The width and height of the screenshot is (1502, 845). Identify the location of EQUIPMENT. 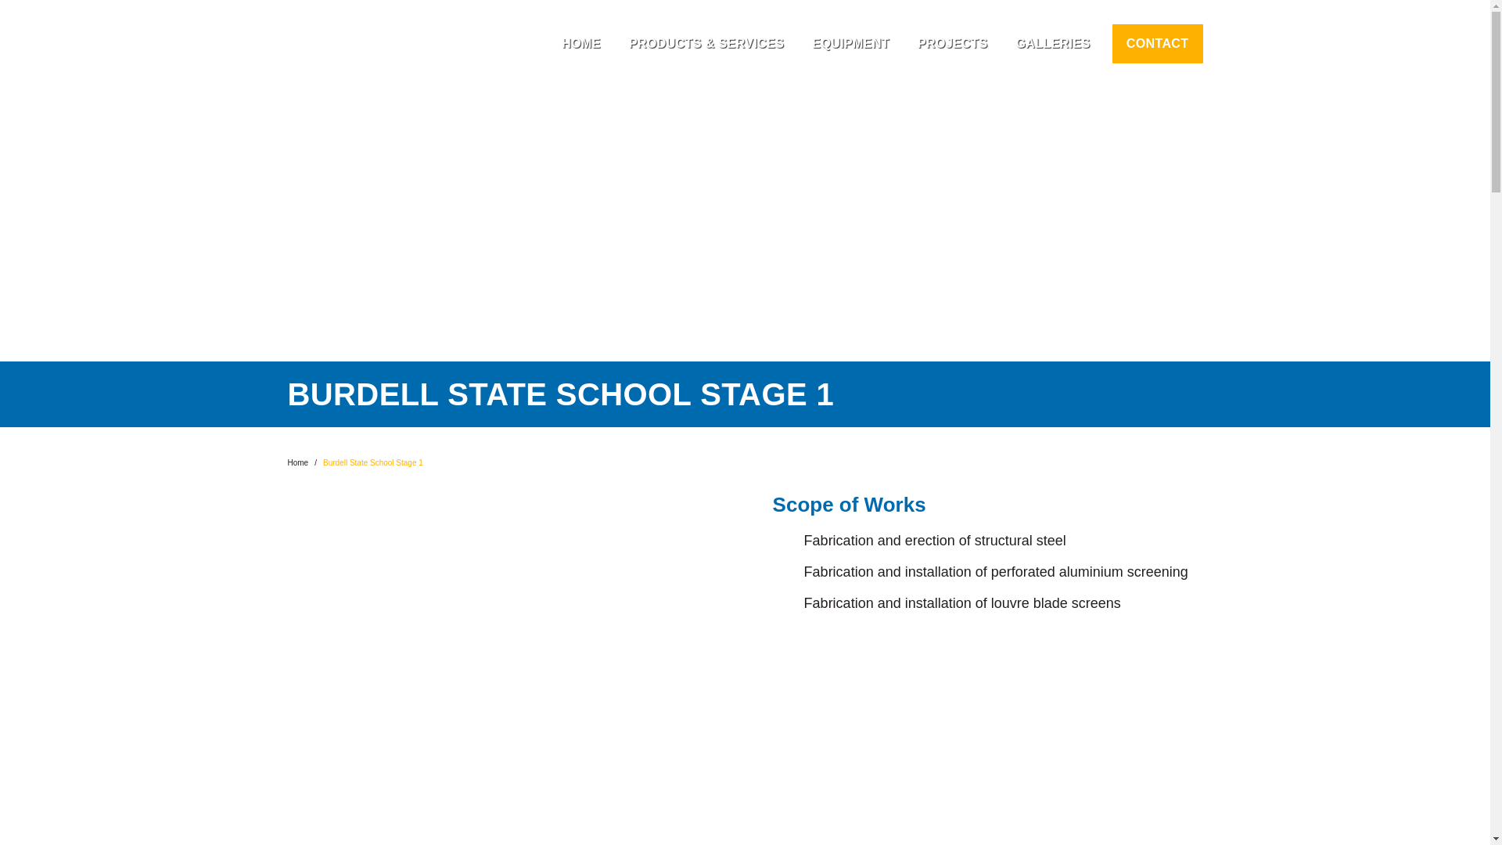
(851, 44).